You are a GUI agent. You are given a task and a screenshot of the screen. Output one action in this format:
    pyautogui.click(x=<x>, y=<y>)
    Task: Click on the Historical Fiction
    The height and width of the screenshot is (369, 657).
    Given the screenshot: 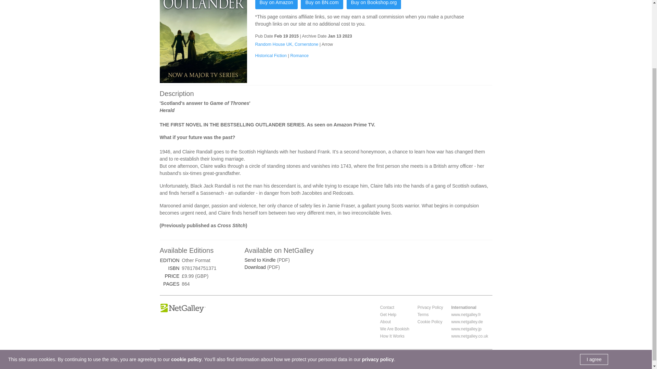 What is the action you would take?
    pyautogui.click(x=272, y=55)
    